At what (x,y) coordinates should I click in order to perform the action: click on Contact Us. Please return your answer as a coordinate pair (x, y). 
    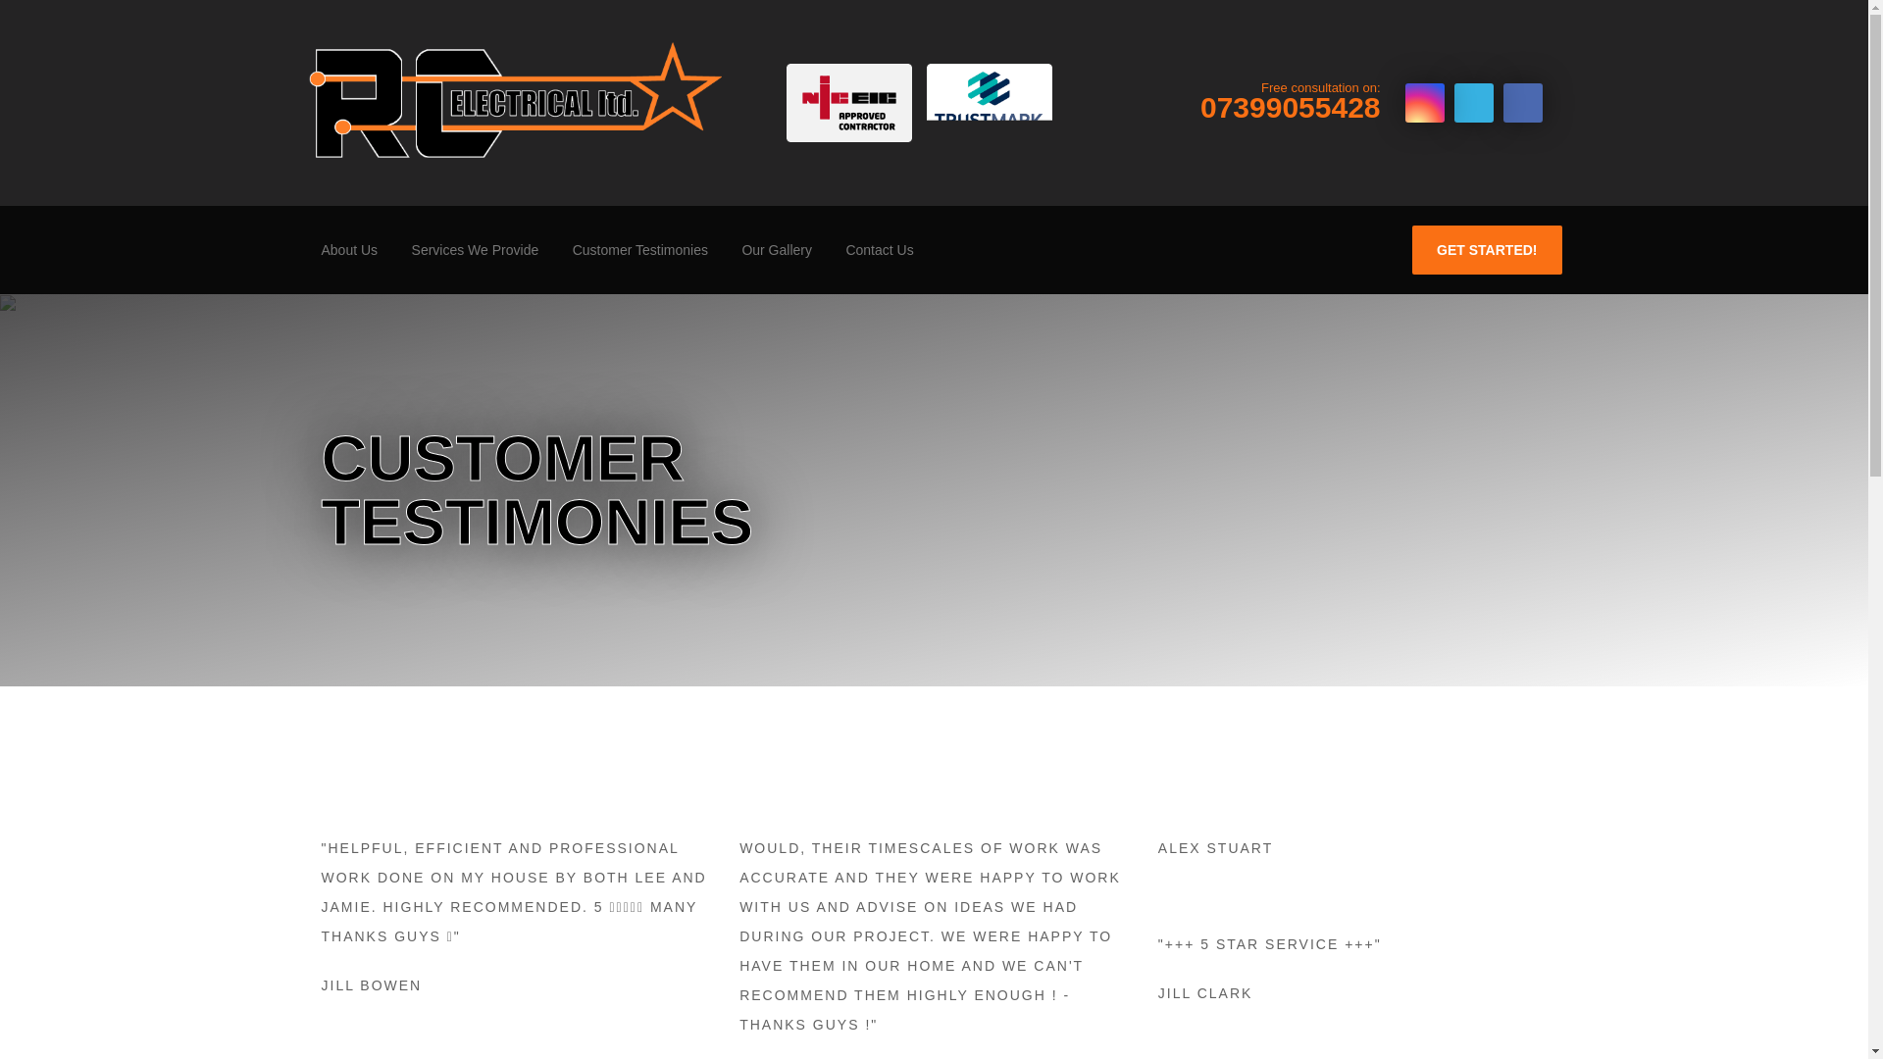
    Looking at the image, I should click on (879, 249).